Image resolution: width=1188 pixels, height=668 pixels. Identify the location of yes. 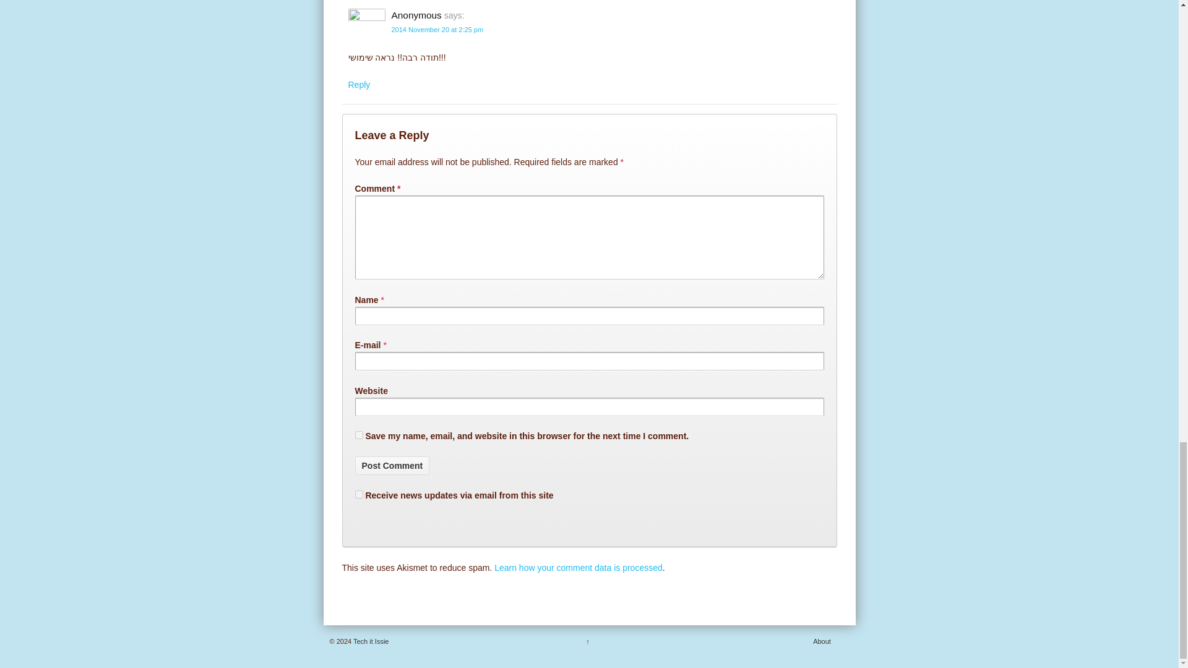
(359, 434).